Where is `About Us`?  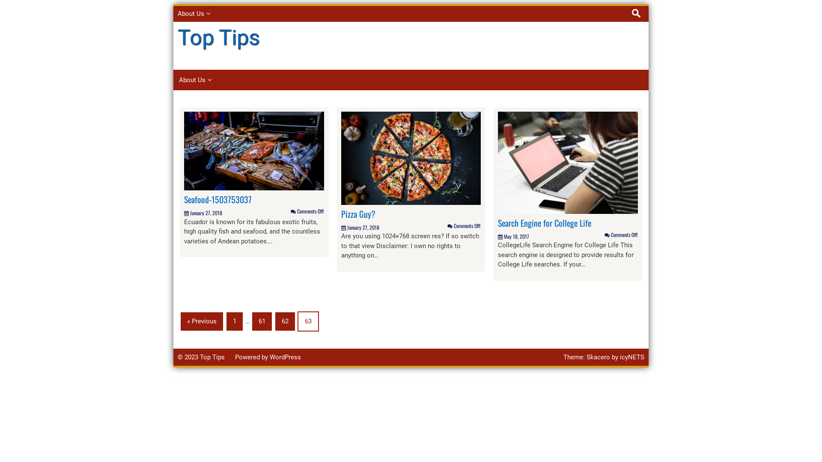
About Us is located at coordinates (193, 14).